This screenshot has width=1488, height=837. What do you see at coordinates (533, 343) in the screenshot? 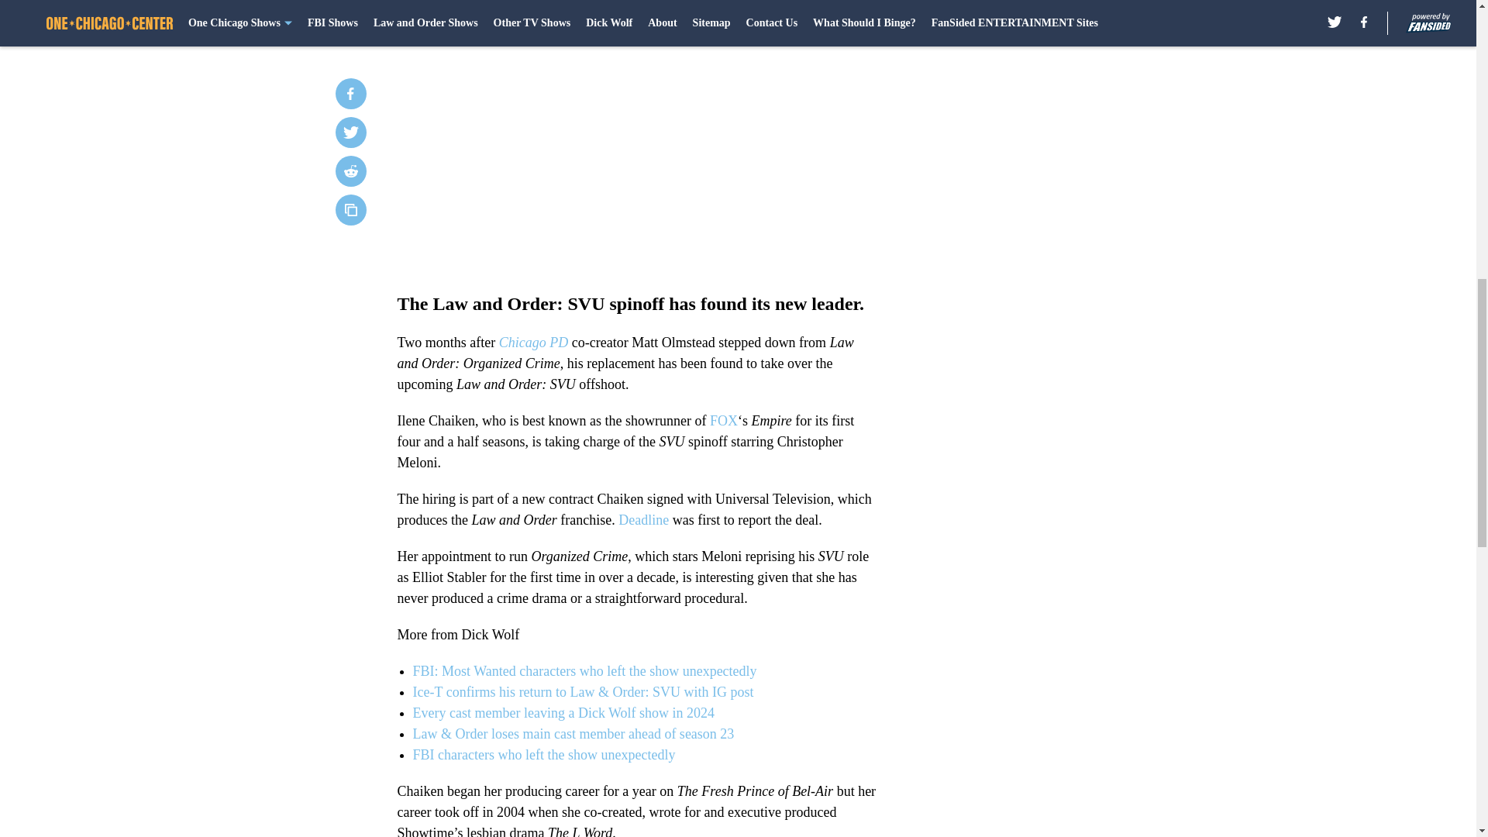
I see `Chicago PD` at bounding box center [533, 343].